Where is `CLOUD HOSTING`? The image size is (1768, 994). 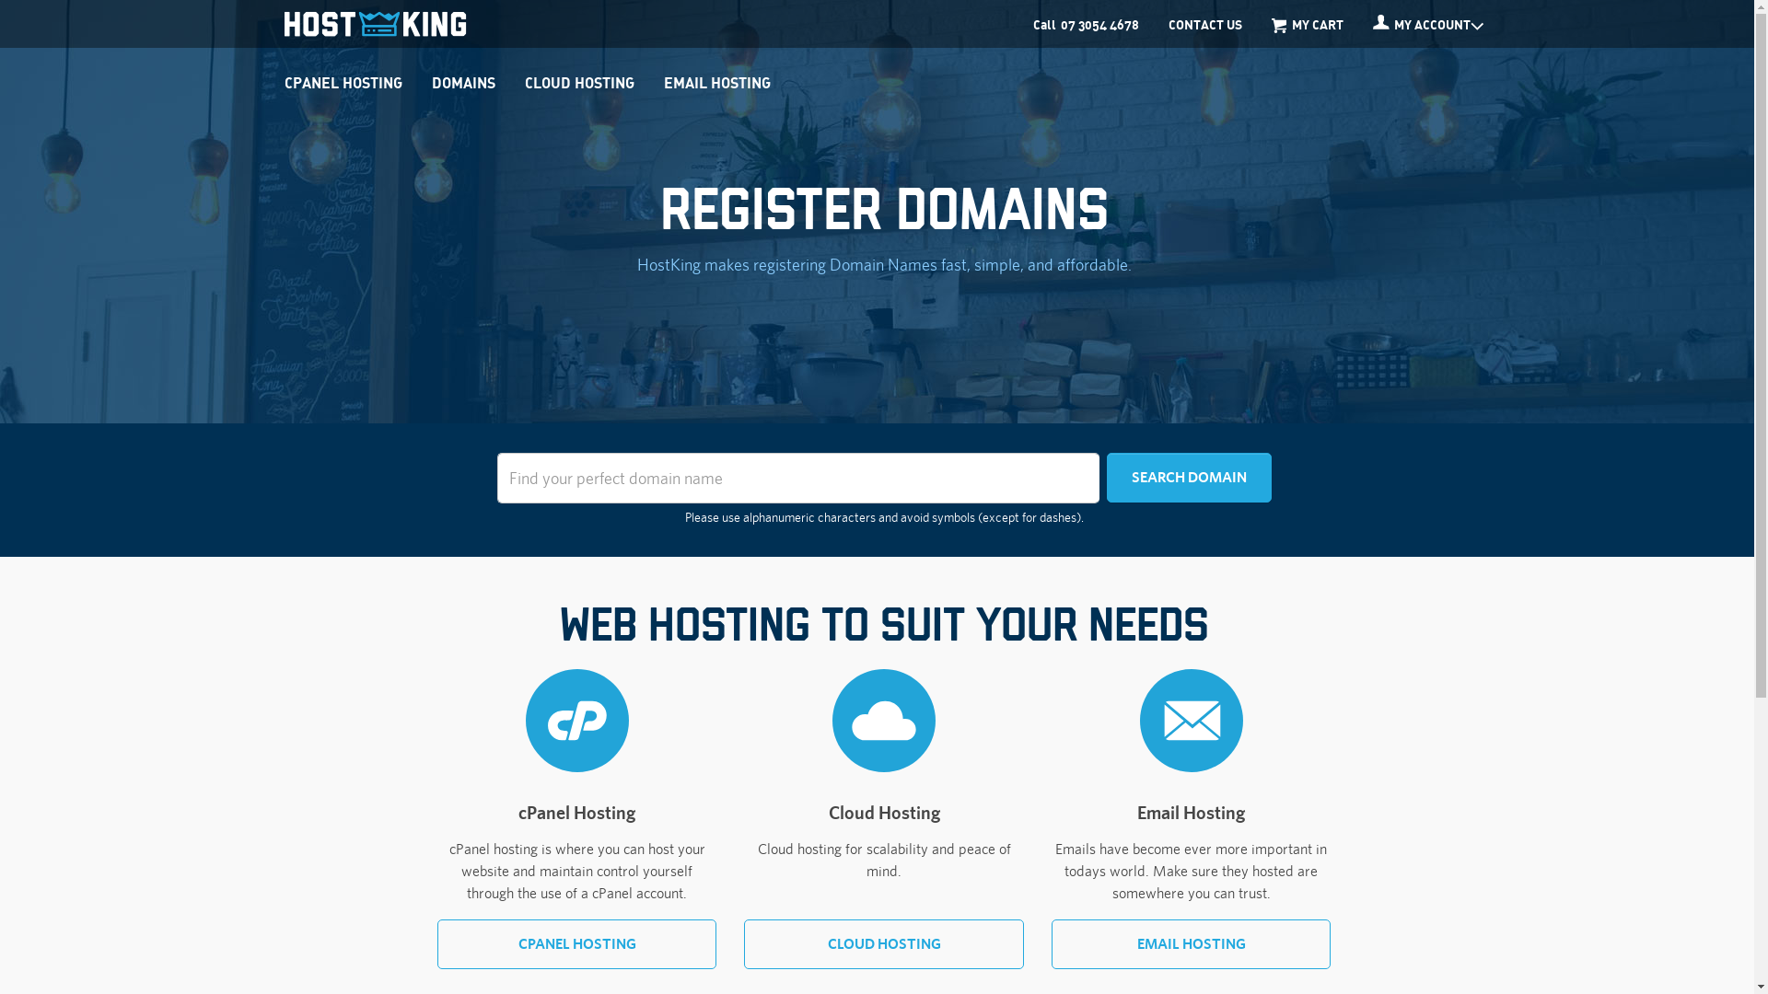
CLOUD HOSTING is located at coordinates (580, 83).